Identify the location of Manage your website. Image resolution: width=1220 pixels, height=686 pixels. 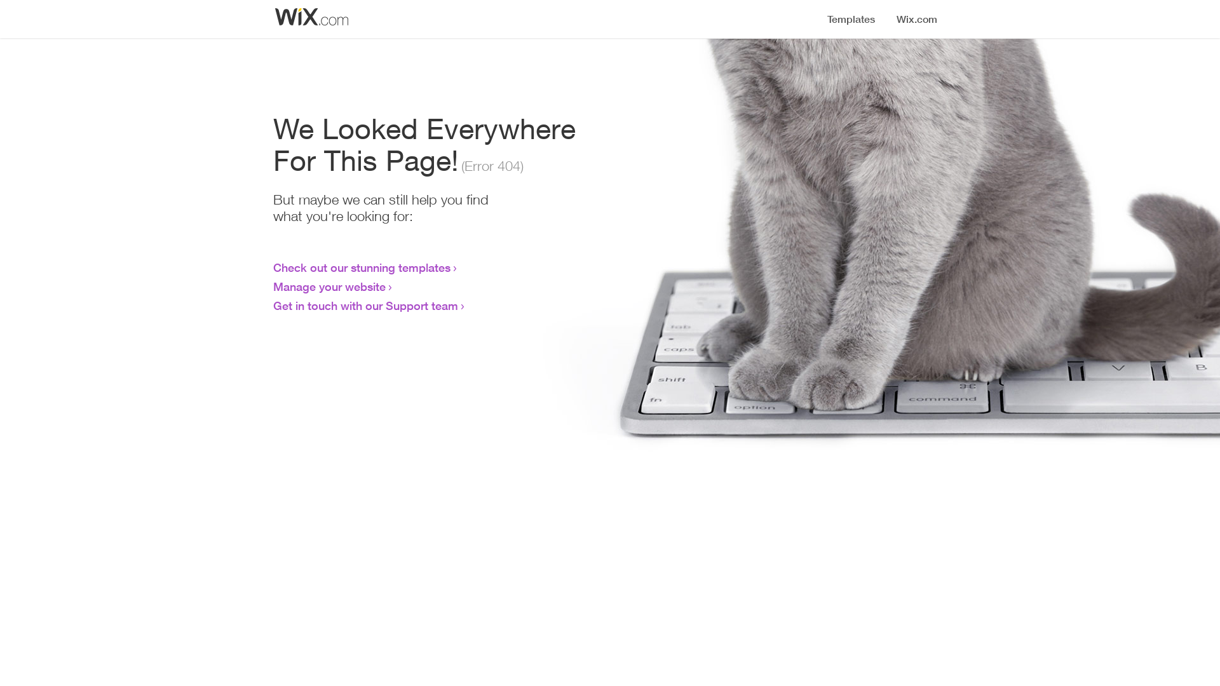
(329, 286).